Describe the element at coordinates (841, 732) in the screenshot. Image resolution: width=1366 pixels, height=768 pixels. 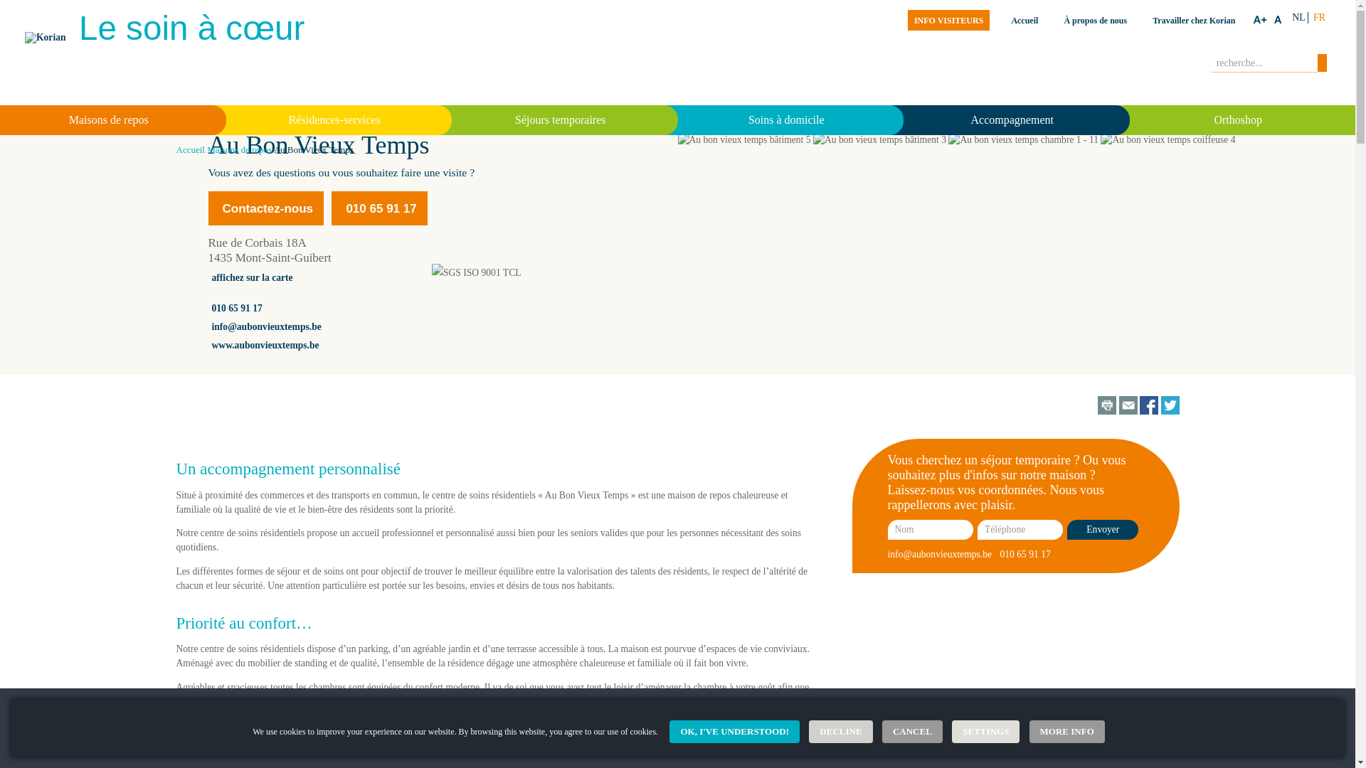
I see `DECLINE` at that location.